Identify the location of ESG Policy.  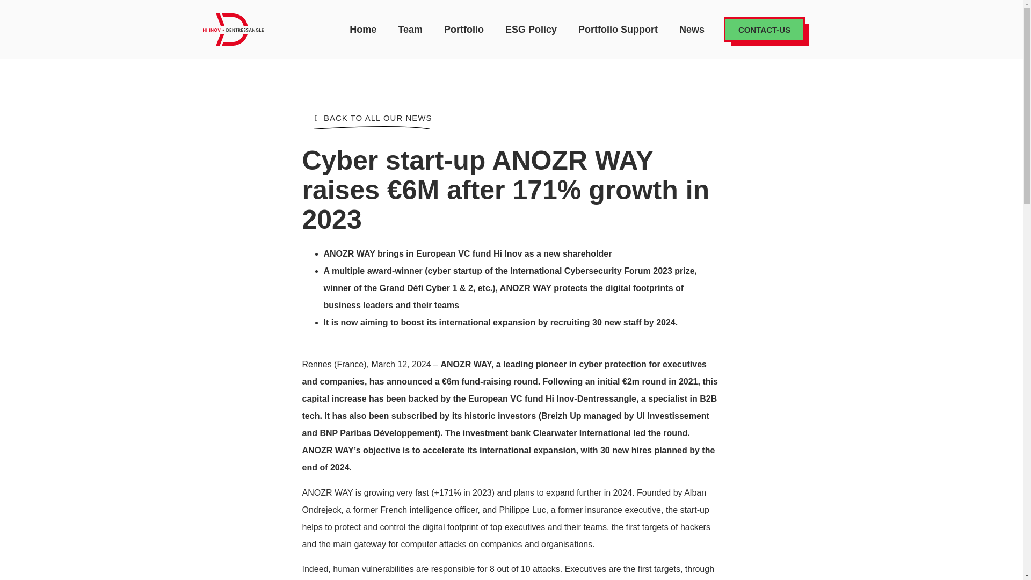
(531, 29).